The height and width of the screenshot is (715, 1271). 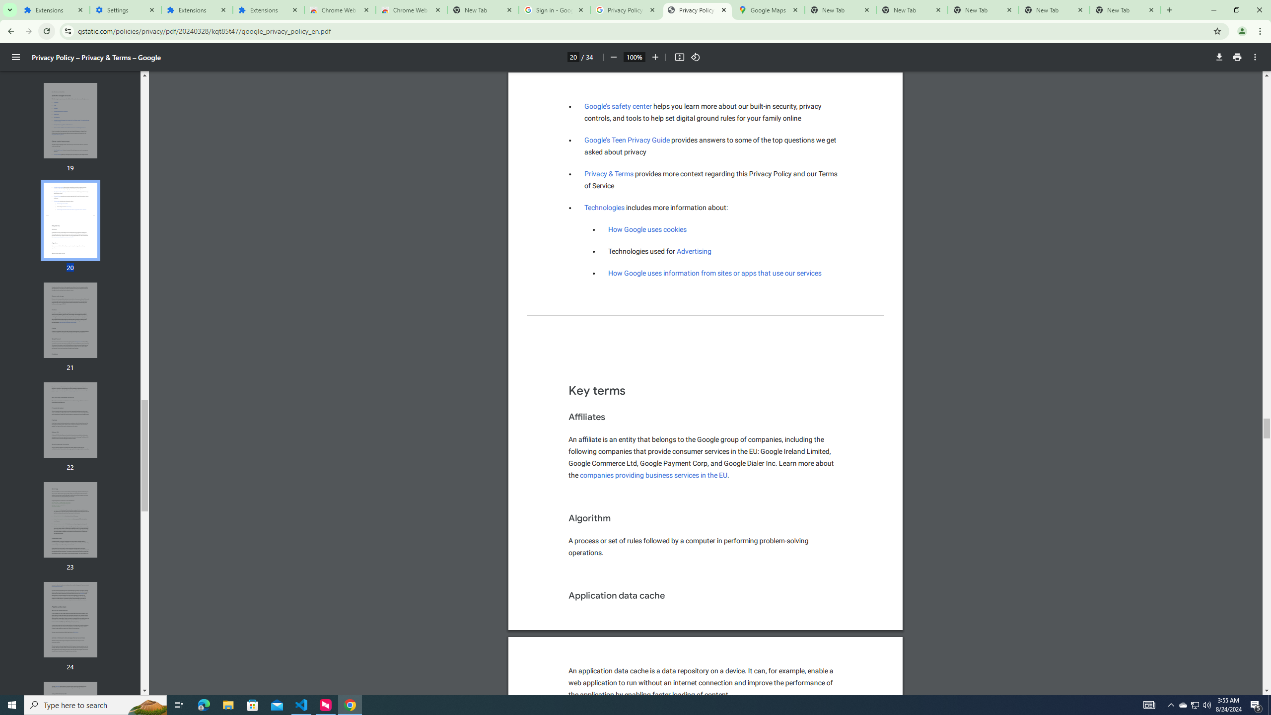 What do you see at coordinates (679, 57) in the screenshot?
I see `Fit to page` at bounding box center [679, 57].